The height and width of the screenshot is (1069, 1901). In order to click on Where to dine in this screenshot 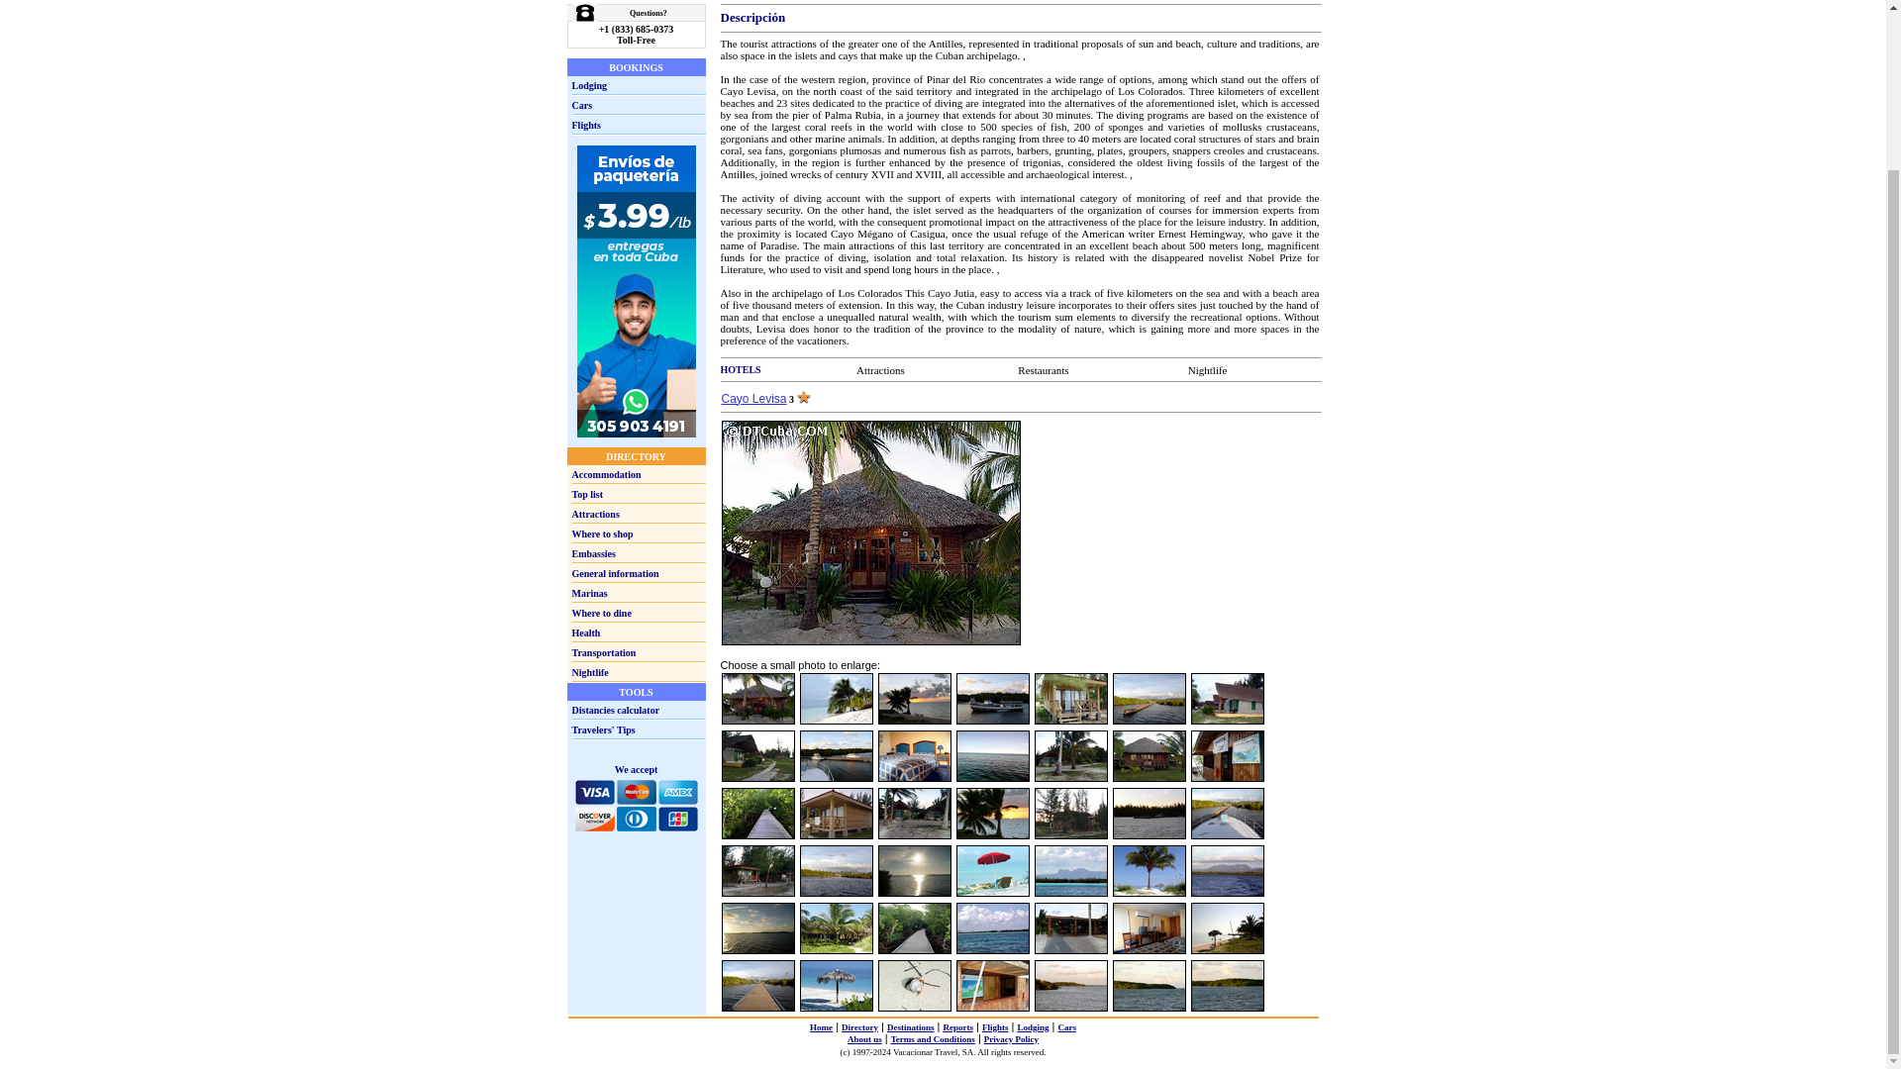, I will do `click(601, 614)`.